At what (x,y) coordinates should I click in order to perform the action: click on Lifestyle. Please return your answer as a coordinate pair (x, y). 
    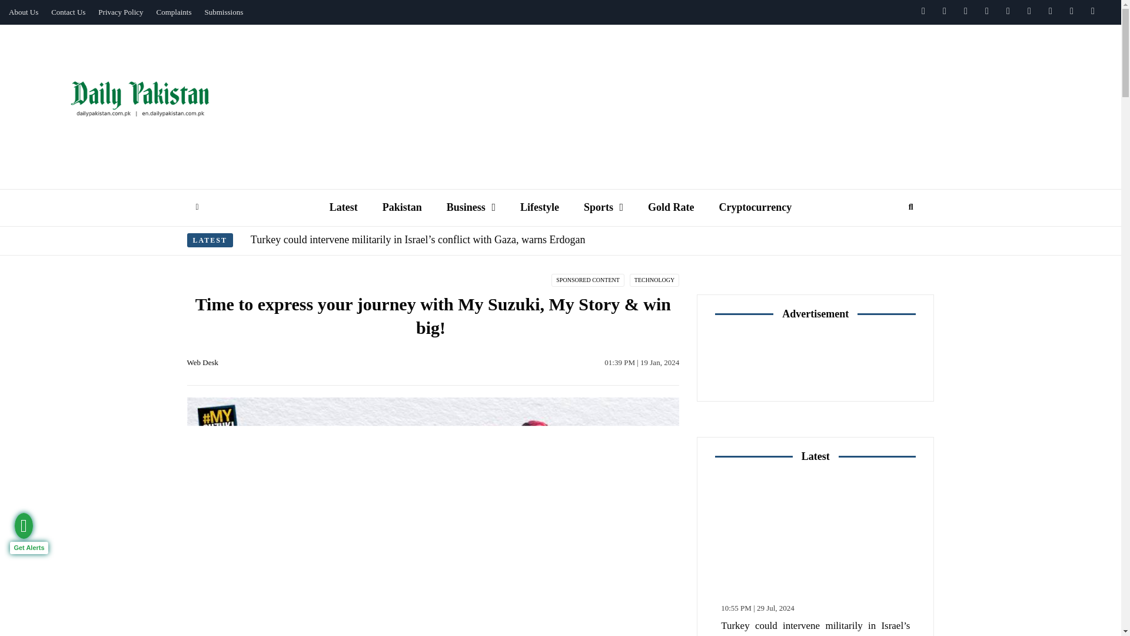
    Looking at the image, I should click on (539, 207).